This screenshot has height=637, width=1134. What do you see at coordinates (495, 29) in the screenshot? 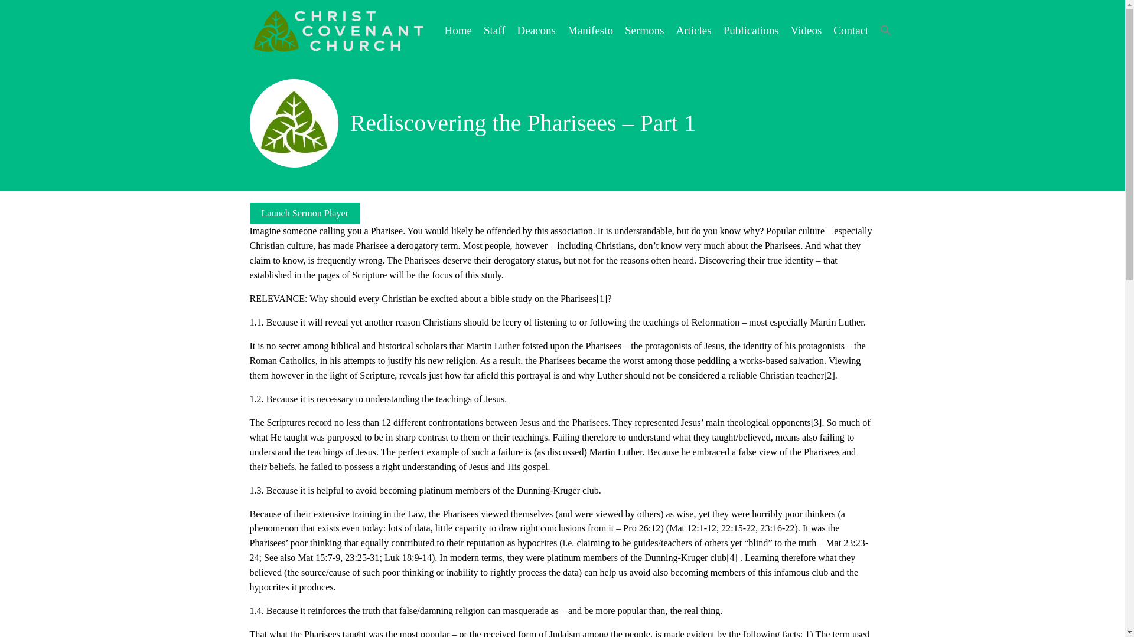
I see `Staff` at bounding box center [495, 29].